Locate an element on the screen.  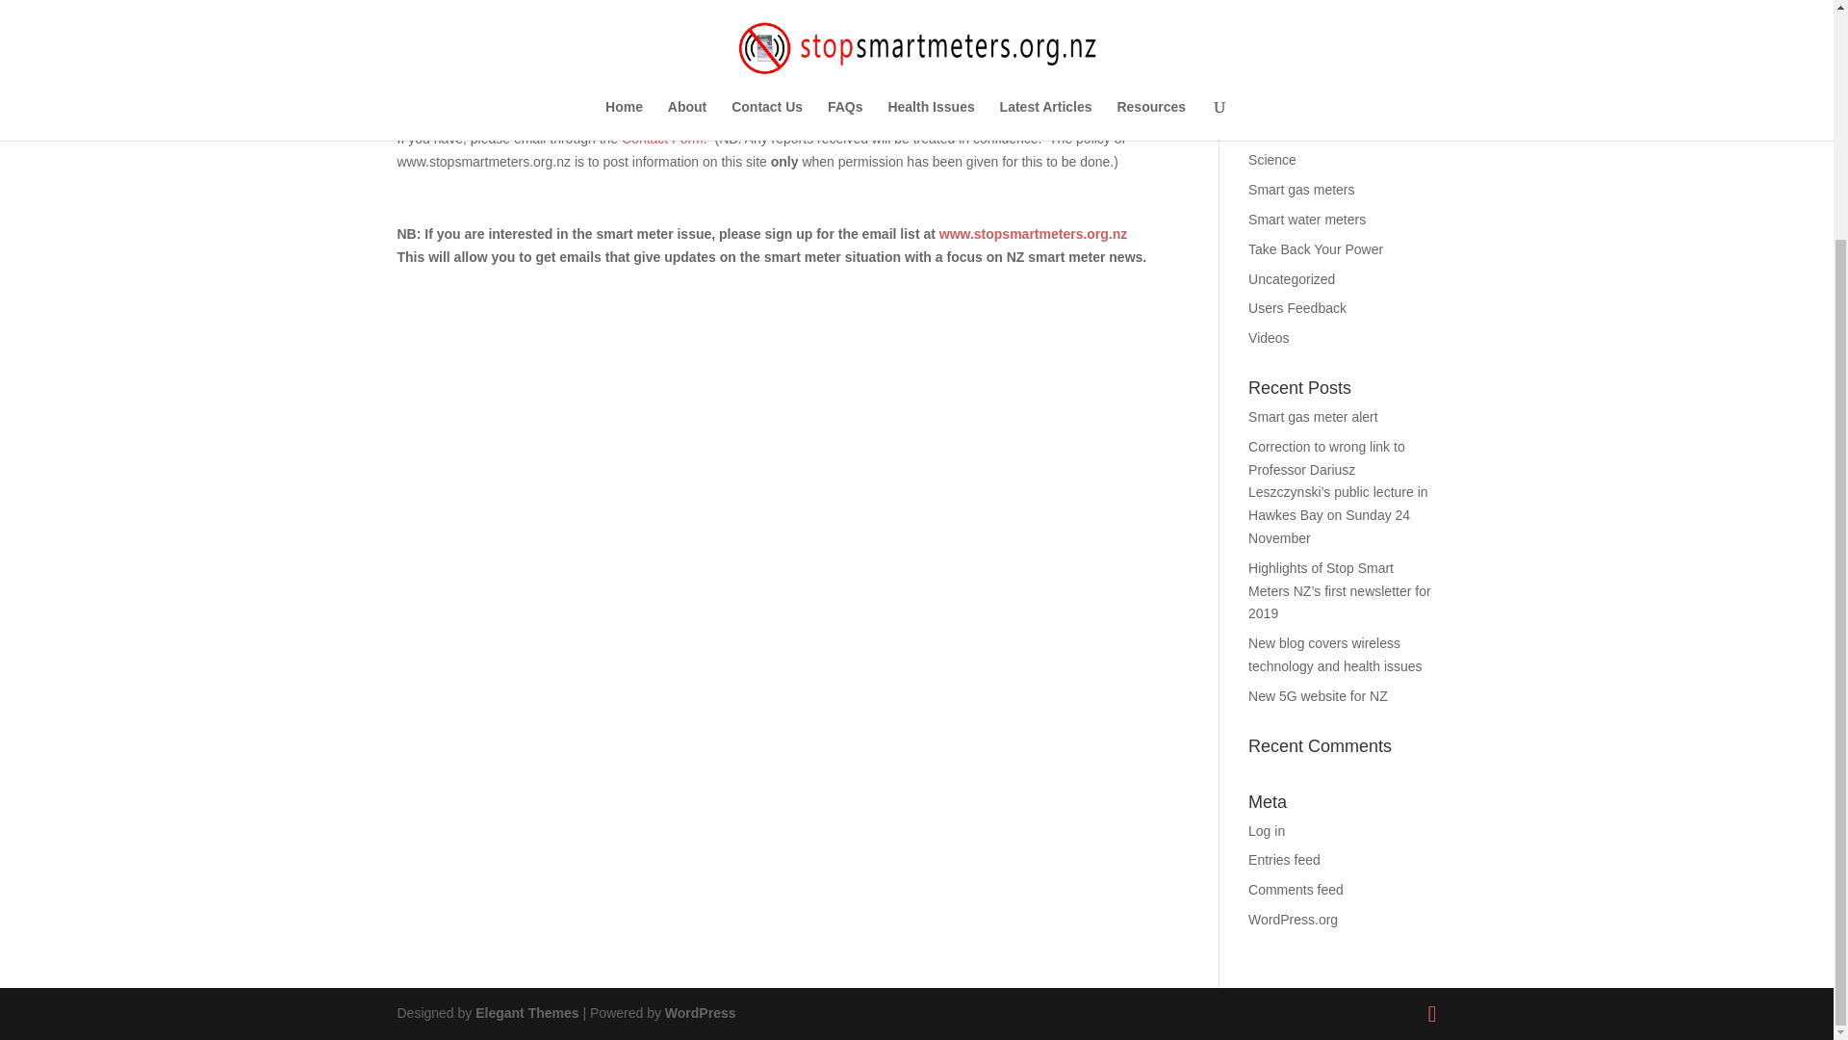
Take Back Your Power is located at coordinates (1315, 248).